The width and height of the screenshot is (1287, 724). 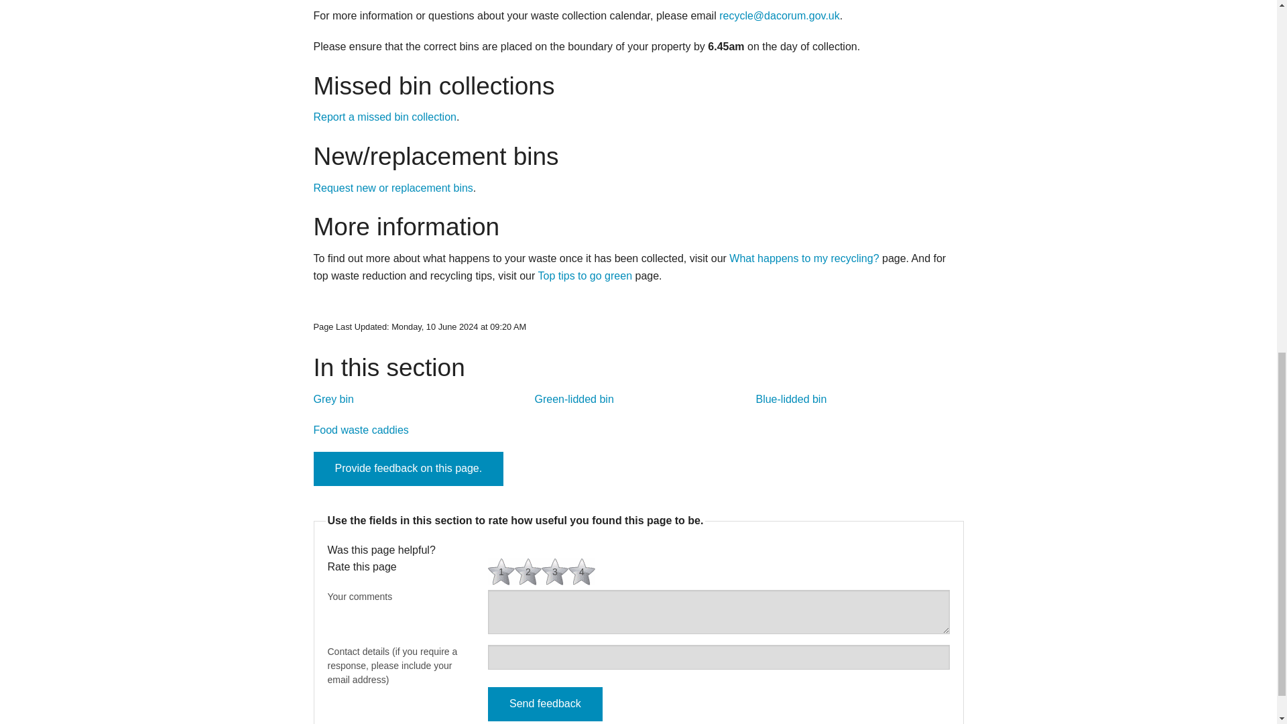 What do you see at coordinates (791, 399) in the screenshot?
I see `Blue-lidded bin` at bounding box center [791, 399].